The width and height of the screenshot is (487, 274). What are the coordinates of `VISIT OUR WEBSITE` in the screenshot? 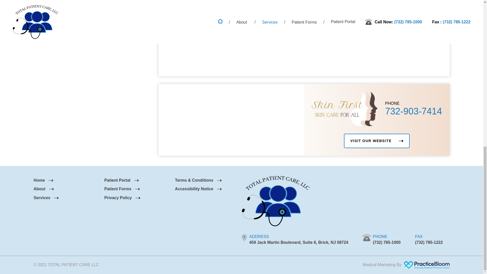 It's located at (376, 141).